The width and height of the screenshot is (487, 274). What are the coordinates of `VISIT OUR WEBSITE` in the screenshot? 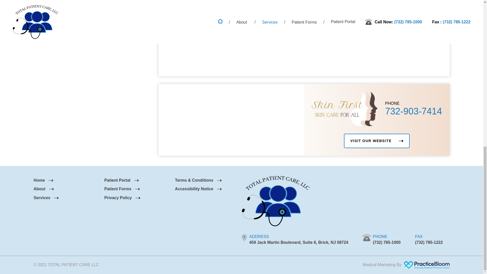 It's located at (376, 141).